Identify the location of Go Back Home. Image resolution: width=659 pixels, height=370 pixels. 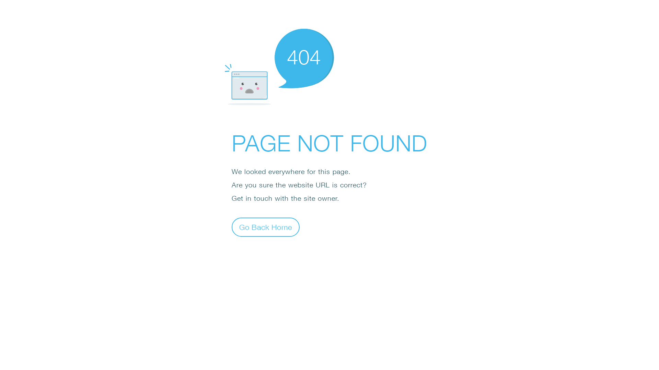
(266, 227).